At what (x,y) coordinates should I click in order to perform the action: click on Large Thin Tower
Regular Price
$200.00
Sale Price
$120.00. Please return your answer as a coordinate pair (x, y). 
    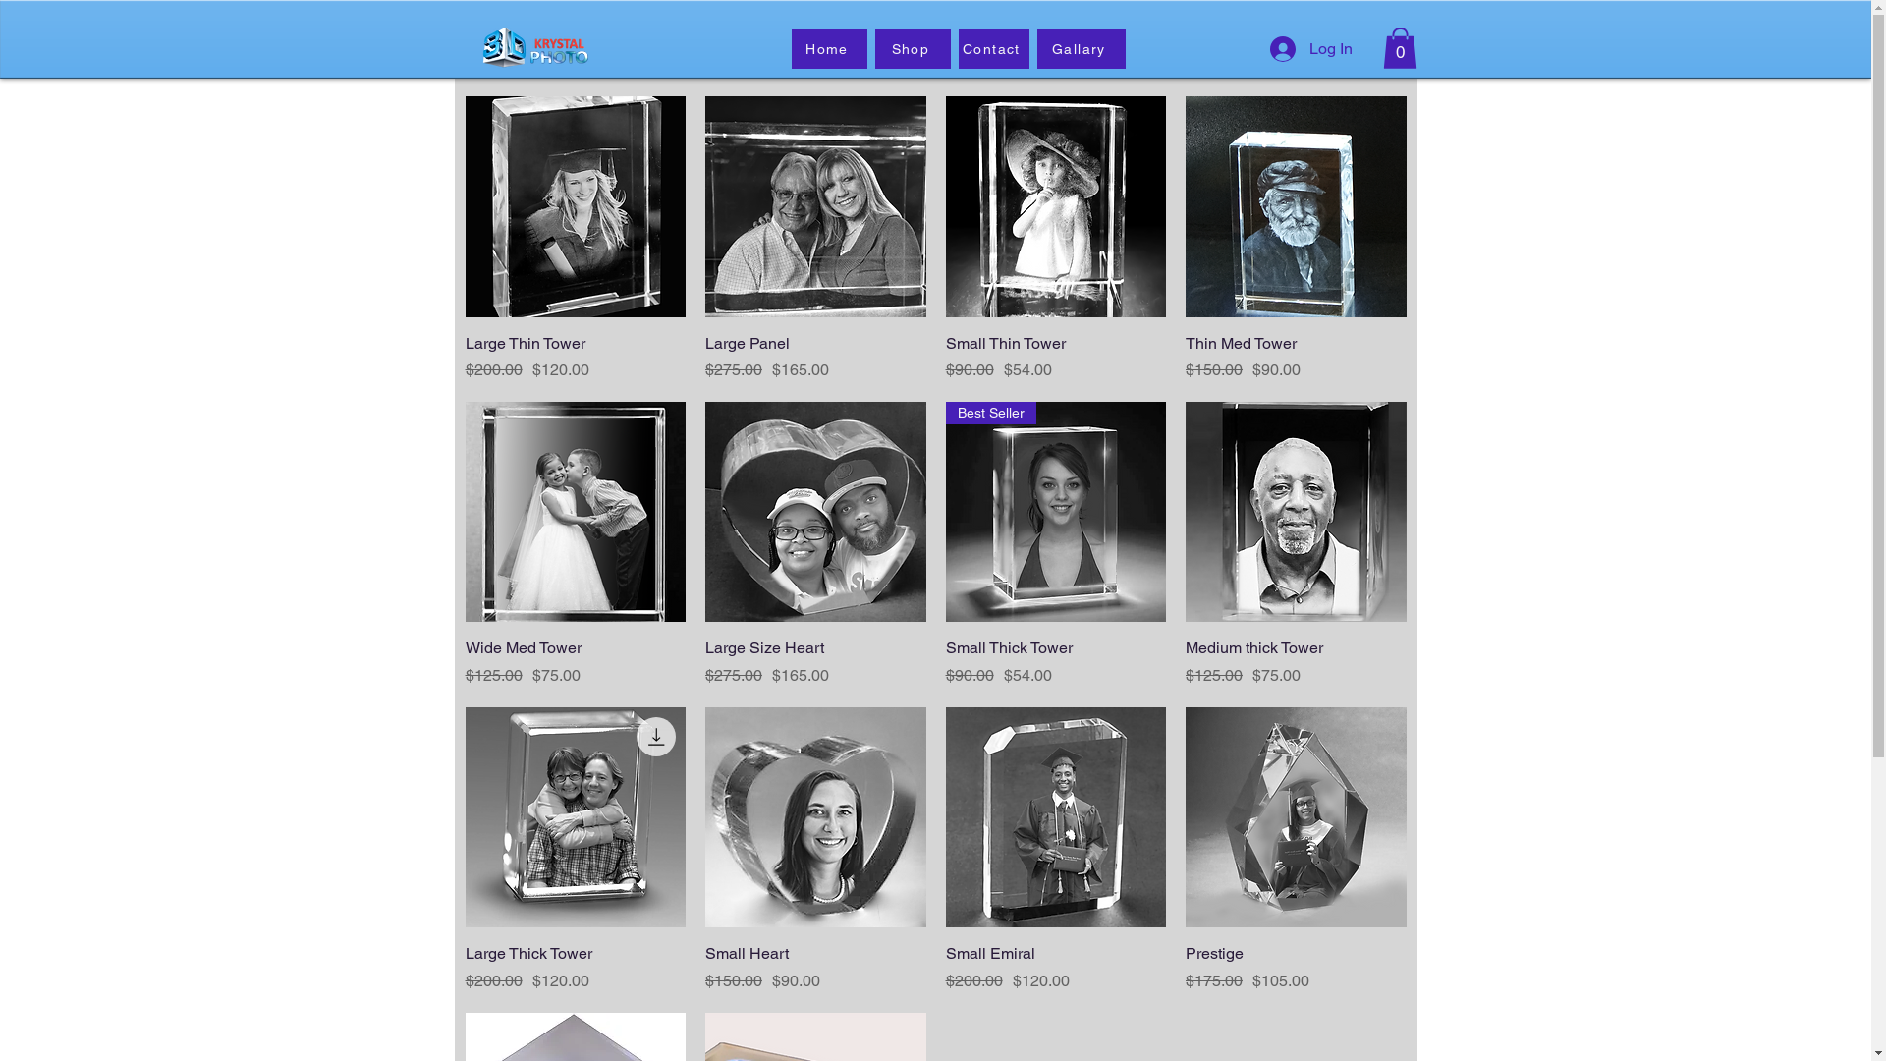
    Looking at the image, I should click on (576, 357).